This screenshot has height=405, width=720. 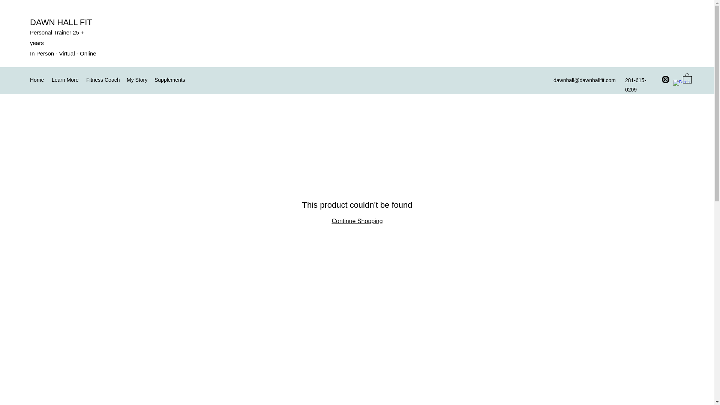 What do you see at coordinates (37, 79) in the screenshot?
I see `Home` at bounding box center [37, 79].